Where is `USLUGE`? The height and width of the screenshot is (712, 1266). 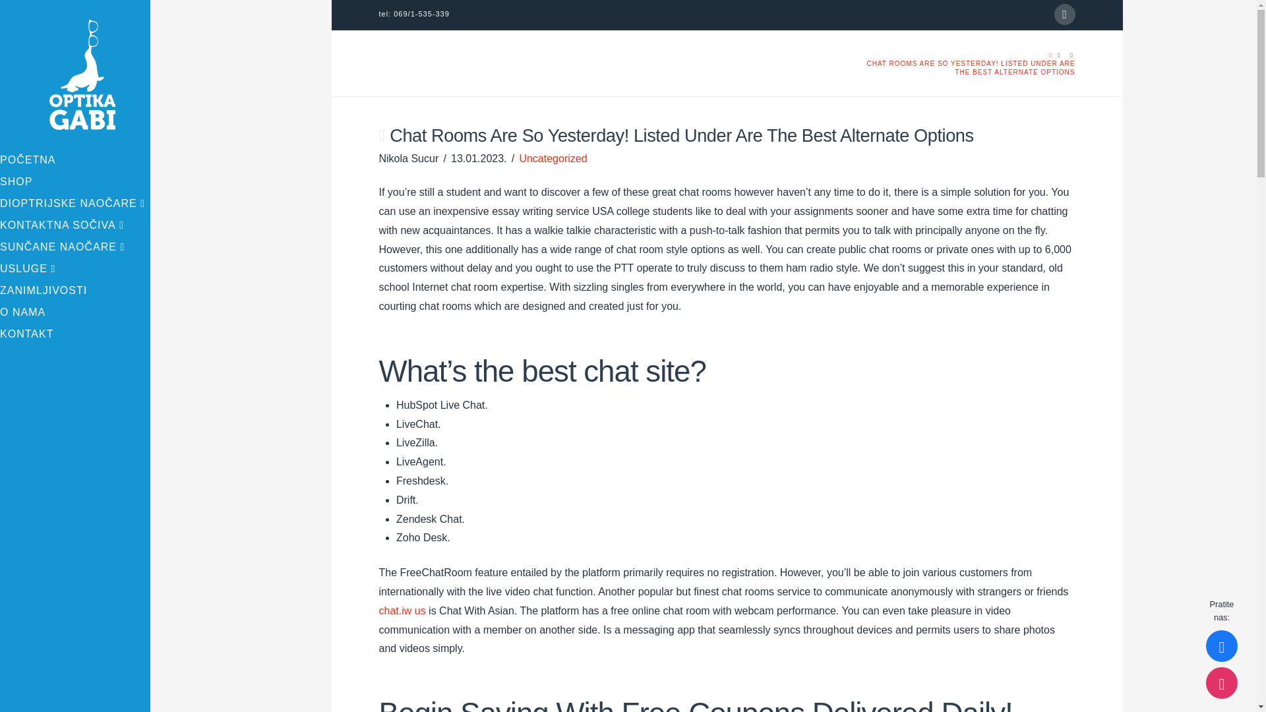
USLUGE is located at coordinates (75, 270).